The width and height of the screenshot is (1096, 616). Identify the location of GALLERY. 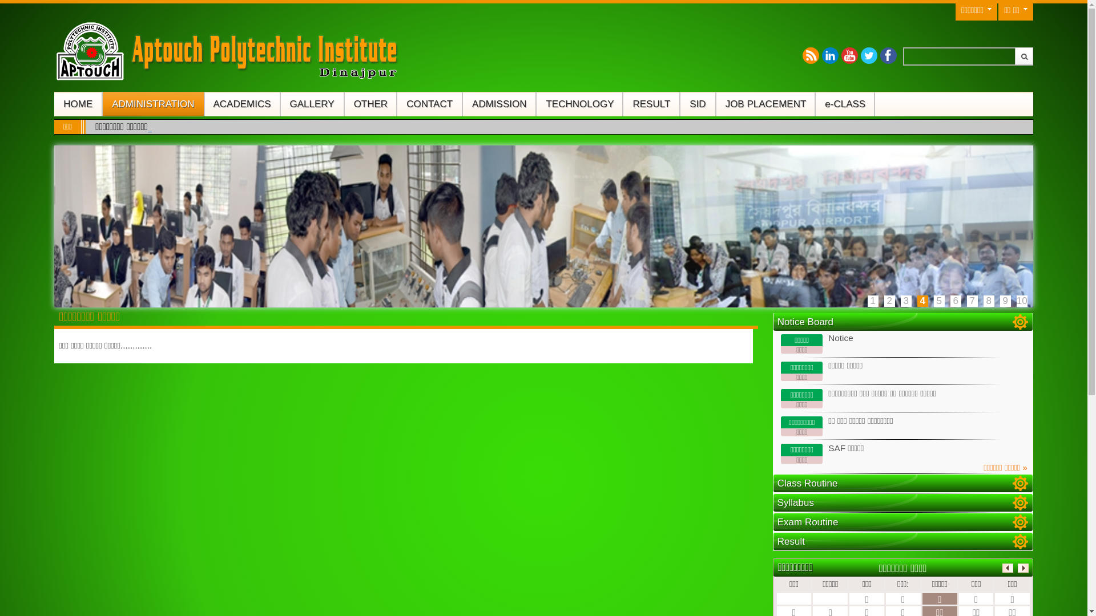
(312, 104).